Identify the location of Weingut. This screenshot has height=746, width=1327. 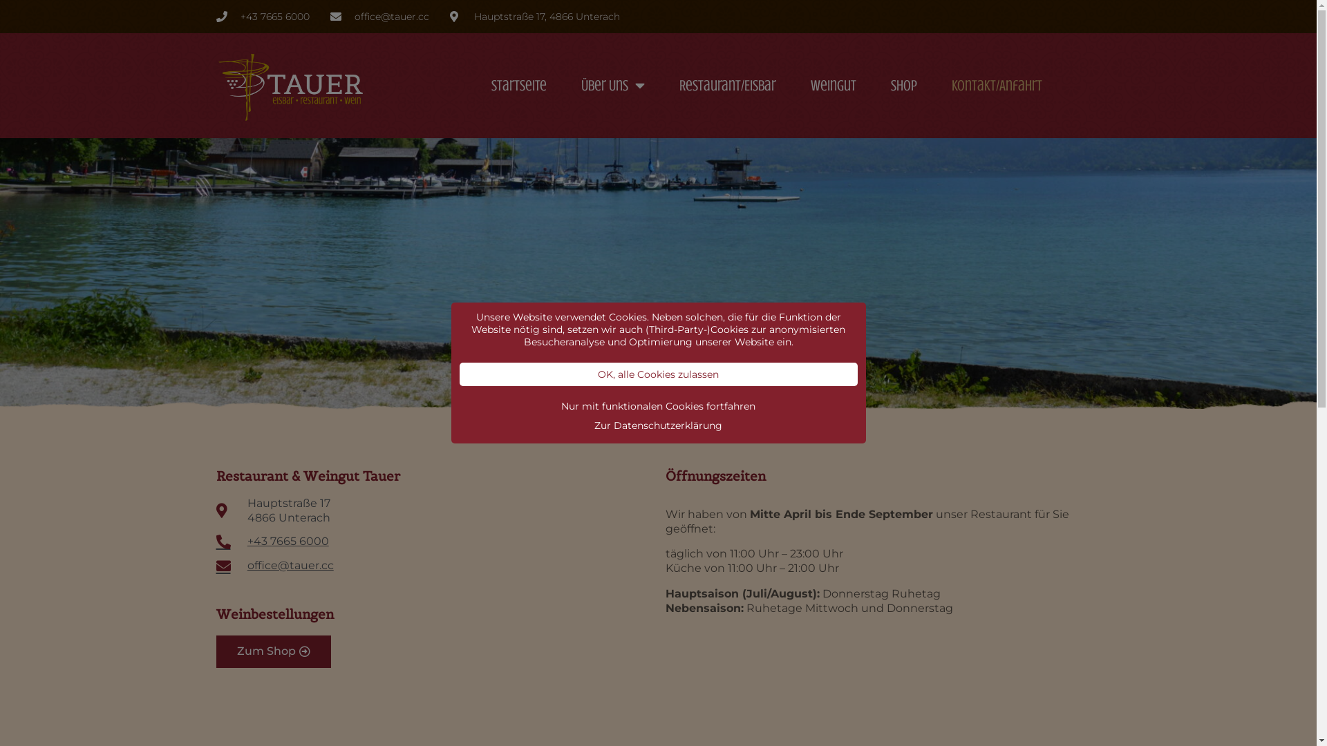
(834, 86).